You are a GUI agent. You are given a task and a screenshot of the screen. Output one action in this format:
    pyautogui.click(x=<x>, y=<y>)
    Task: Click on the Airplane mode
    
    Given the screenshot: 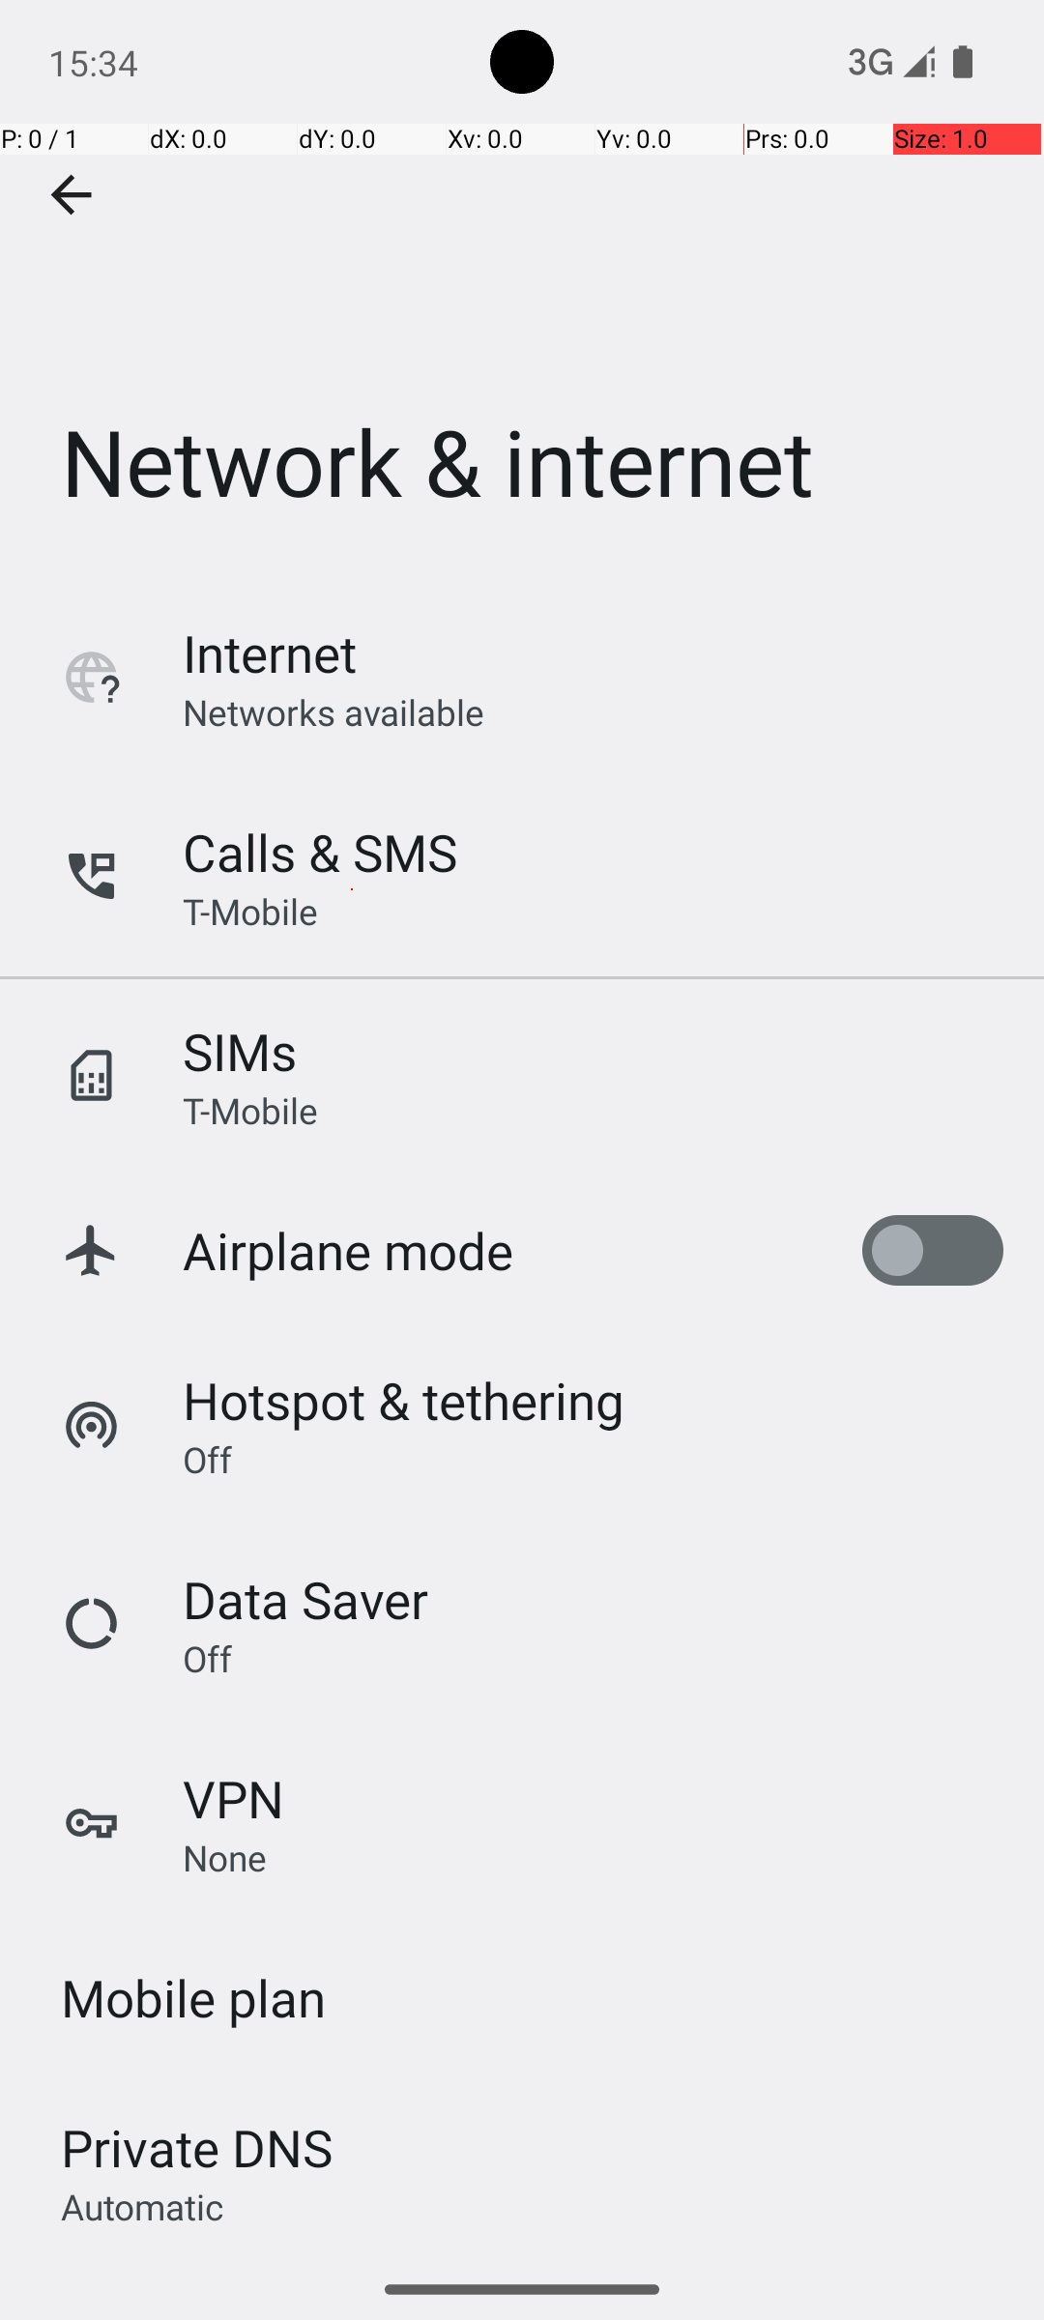 What is the action you would take?
    pyautogui.click(x=348, y=1251)
    